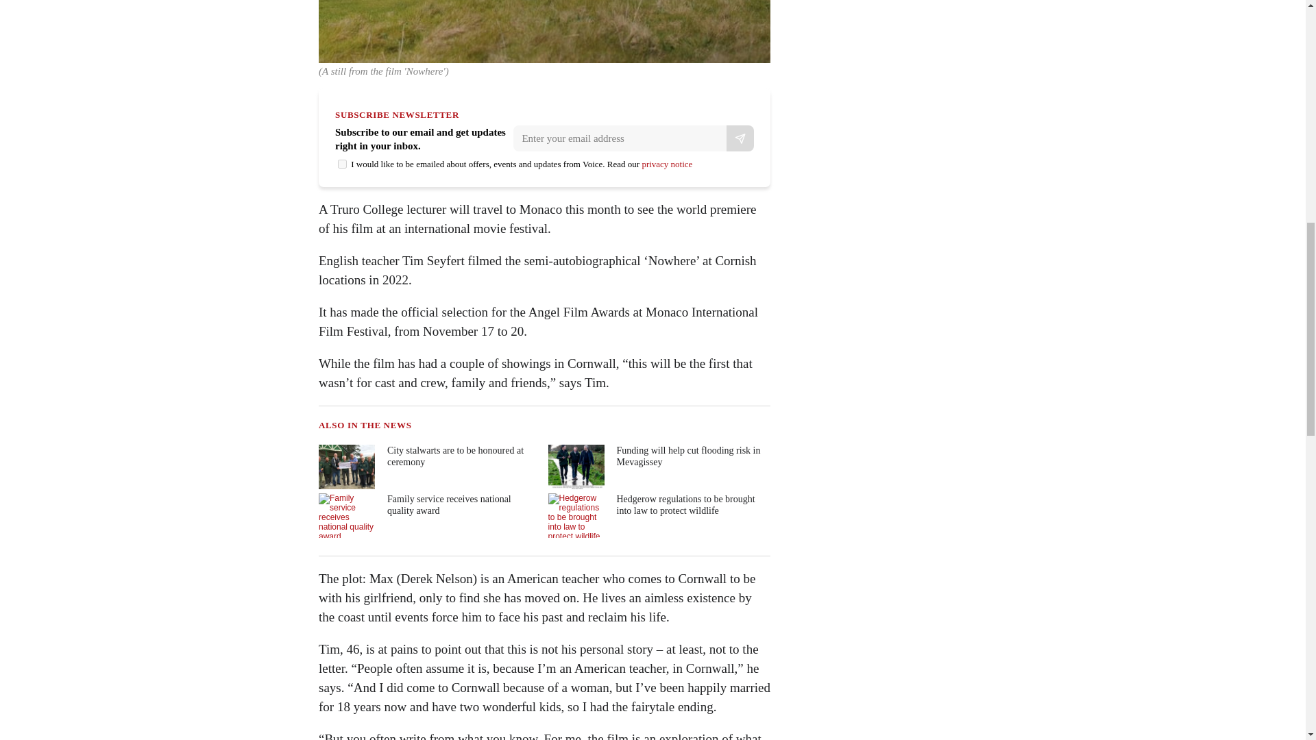  I want to click on Family service receives national quality award, so click(428, 515).